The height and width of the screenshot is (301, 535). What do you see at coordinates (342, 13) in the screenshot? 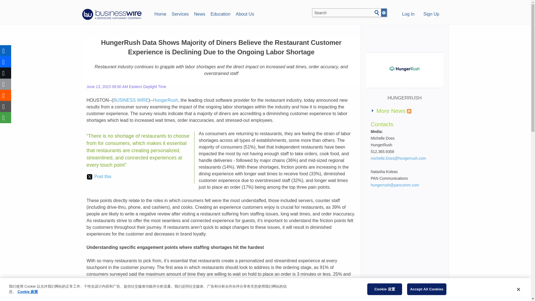
I see `Search BusinessWire.com` at bounding box center [342, 13].